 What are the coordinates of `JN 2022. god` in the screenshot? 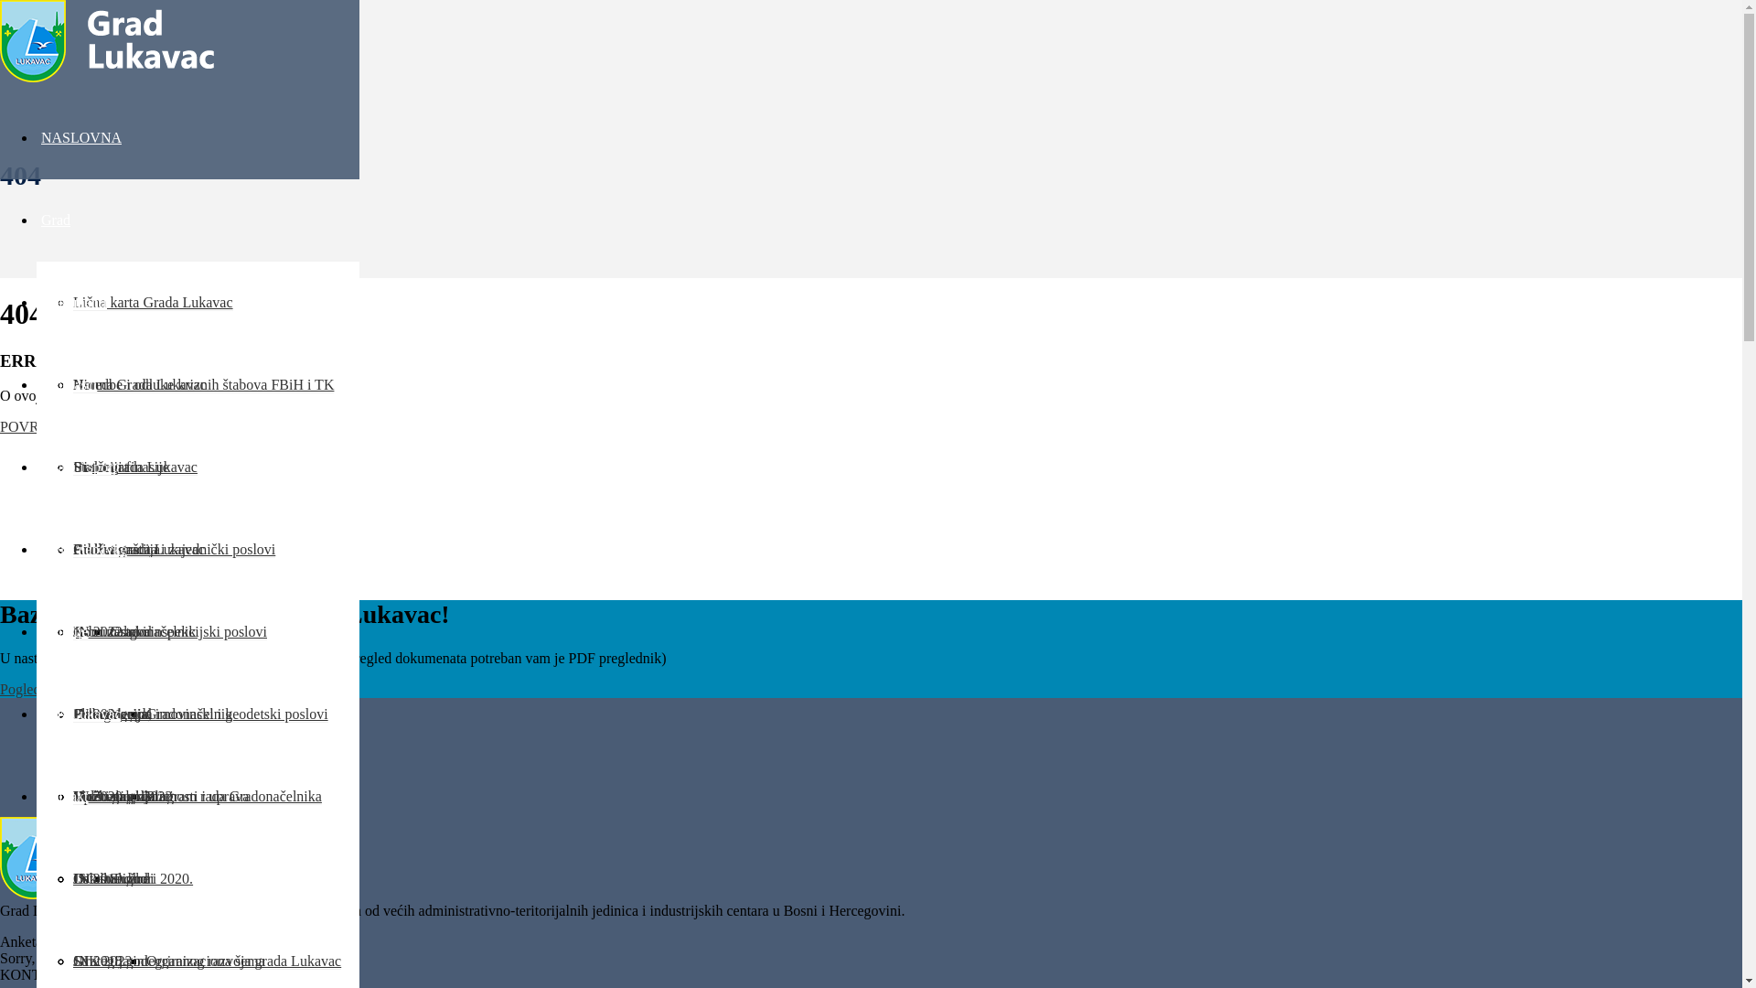 It's located at (112, 632).